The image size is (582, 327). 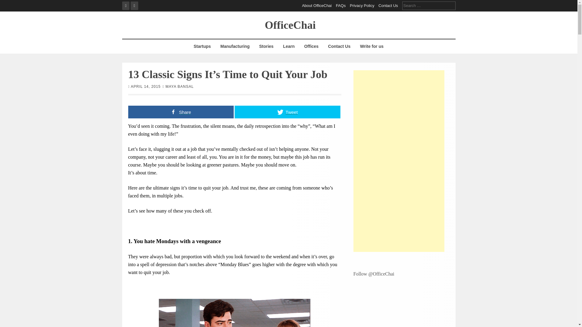 I want to click on Offices, so click(x=311, y=46).